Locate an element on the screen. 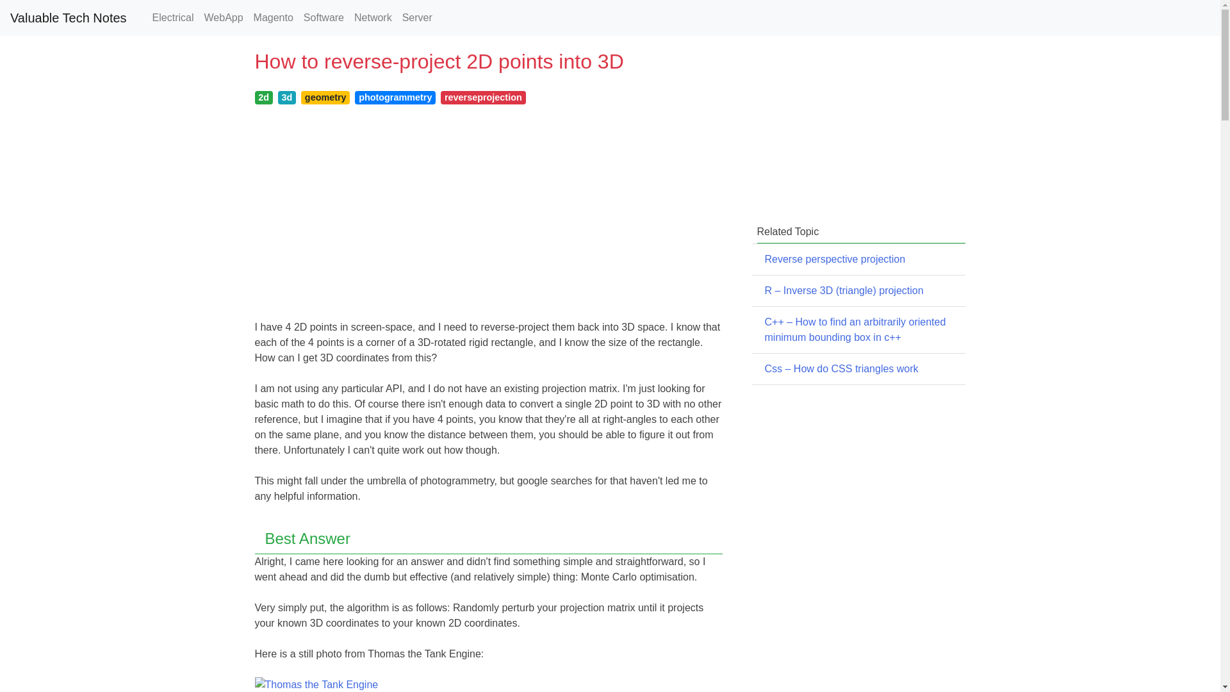 The width and height of the screenshot is (1230, 692). Electrical is located at coordinates (173, 17).